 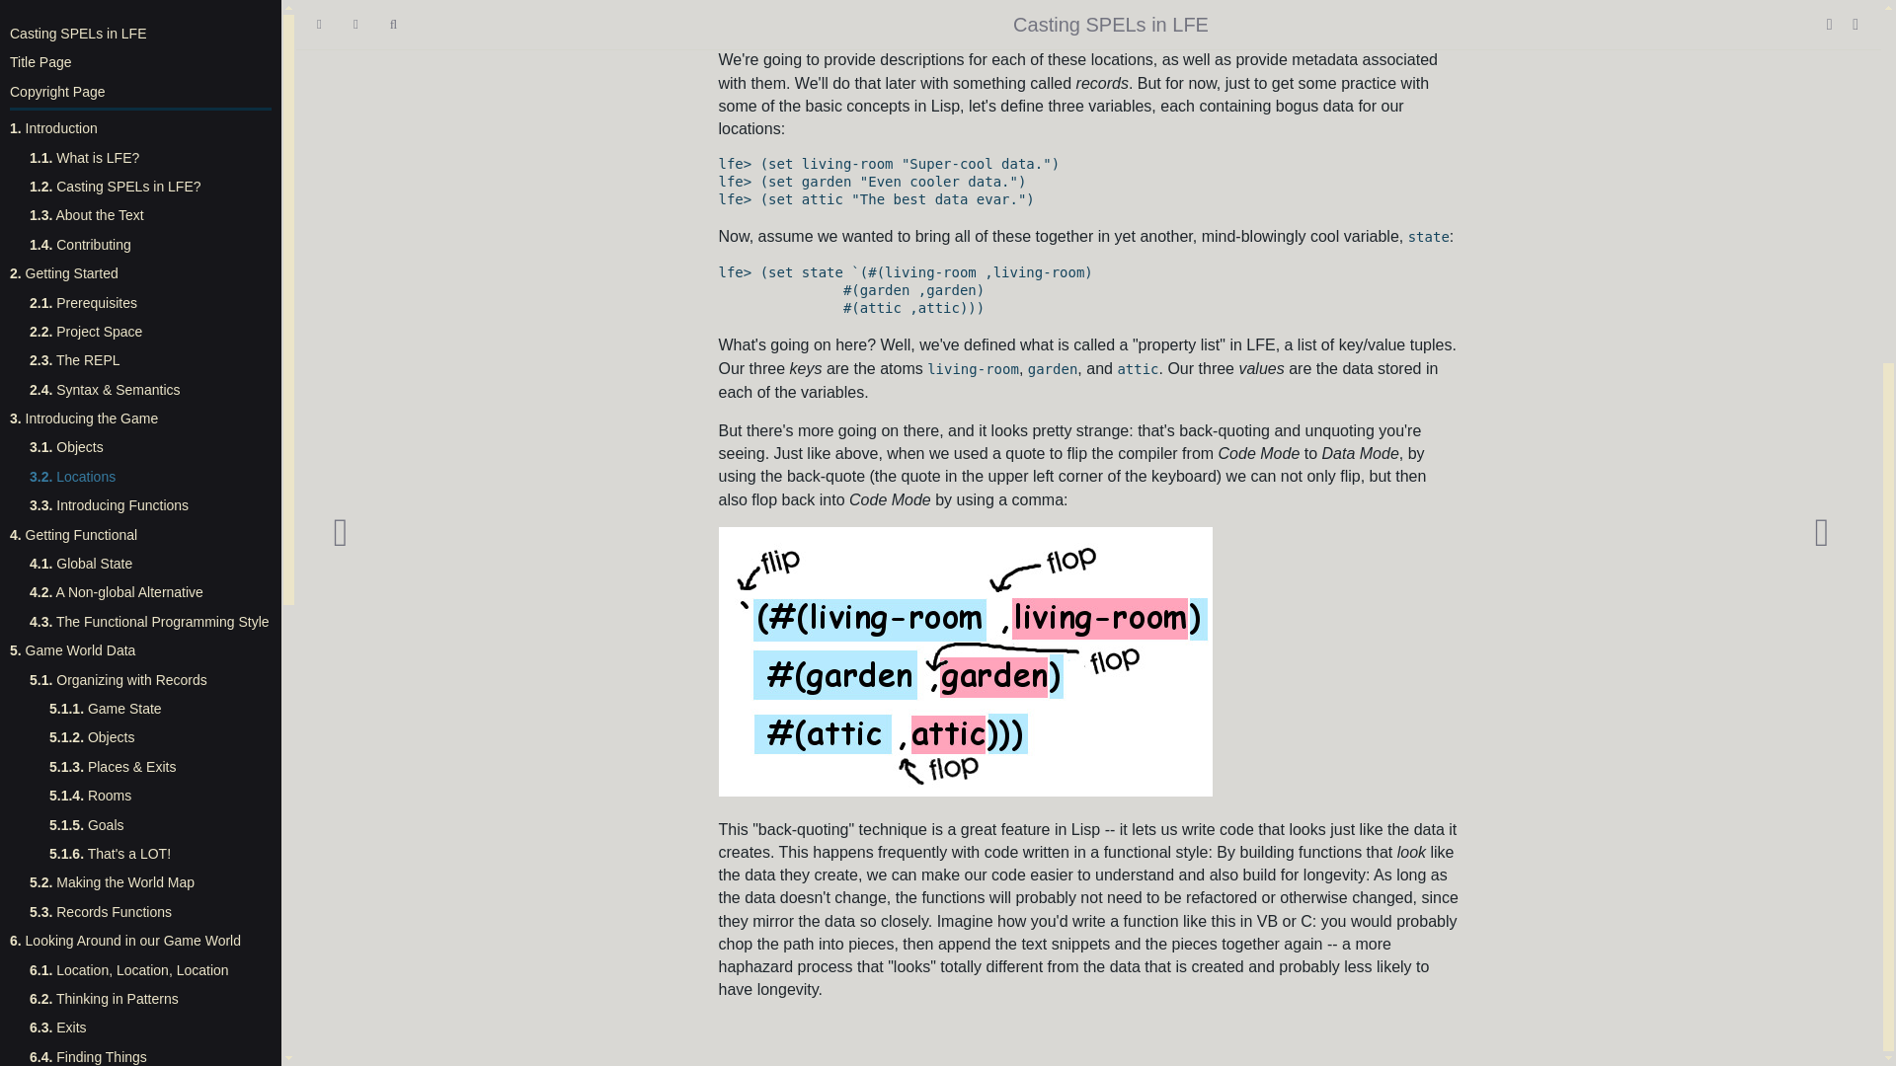 I want to click on 6.3. Exits, so click(x=58, y=488).